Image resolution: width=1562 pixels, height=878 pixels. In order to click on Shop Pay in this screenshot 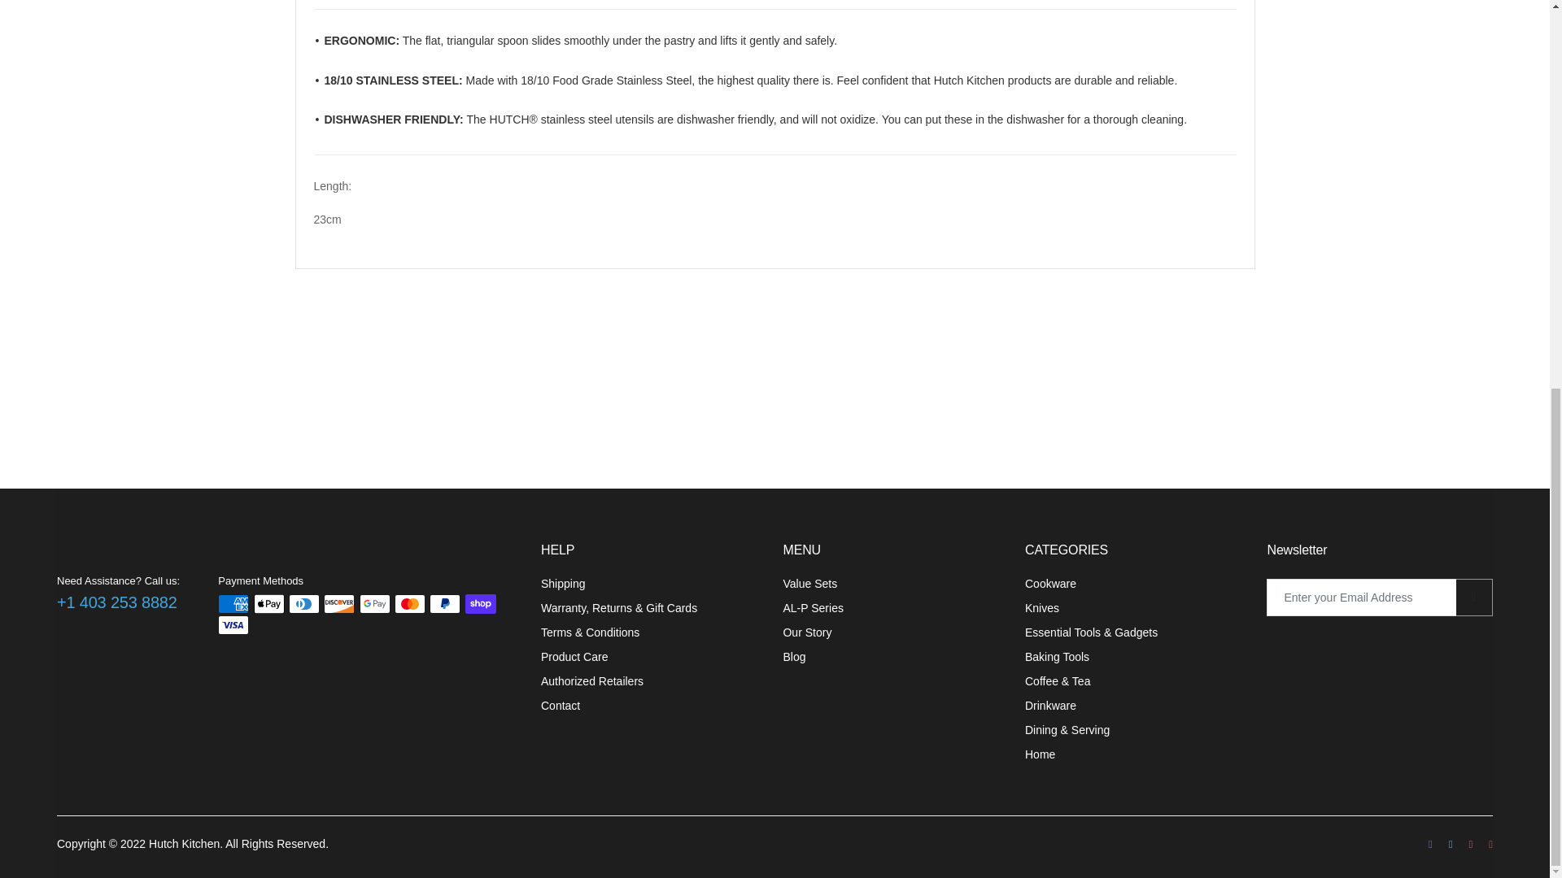, I will do `click(481, 603)`.